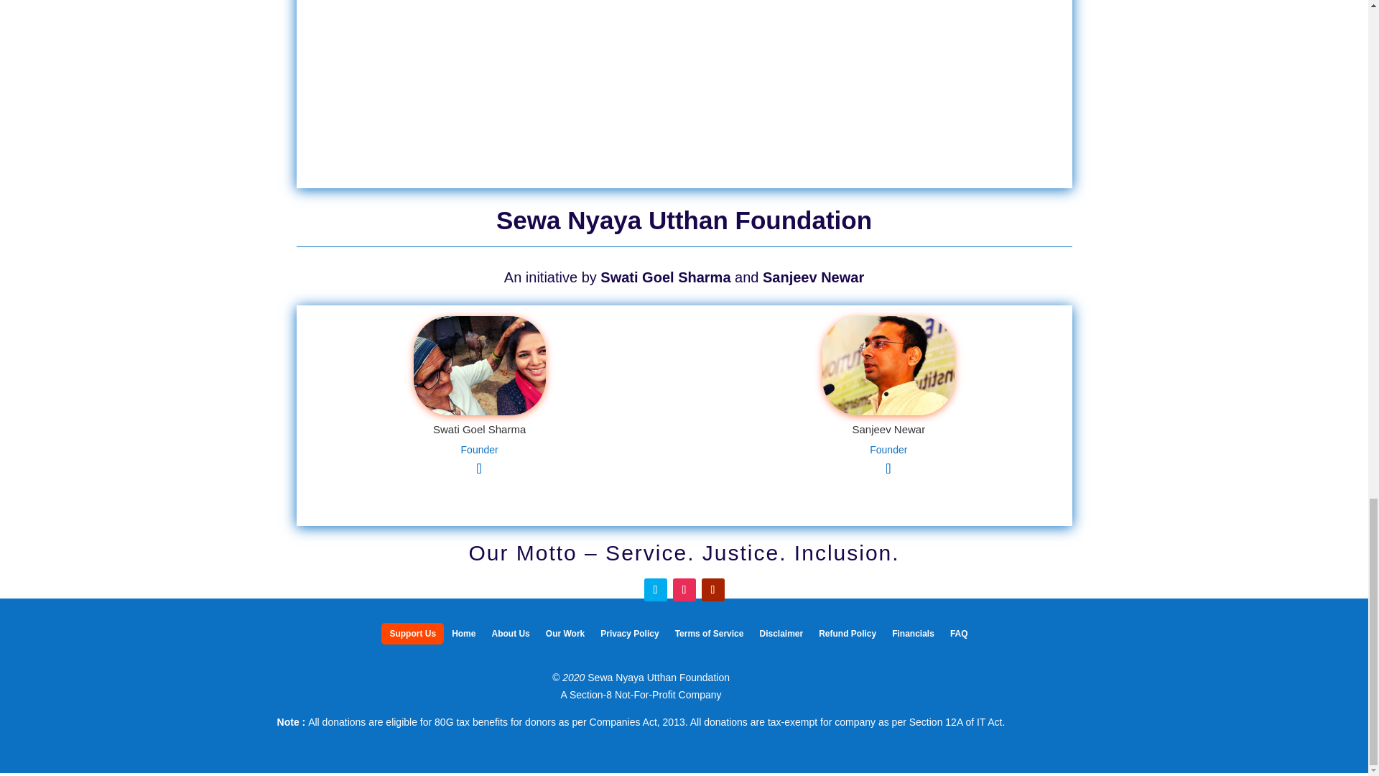 The image size is (1379, 776). I want to click on Follow on Youtube, so click(712, 589).